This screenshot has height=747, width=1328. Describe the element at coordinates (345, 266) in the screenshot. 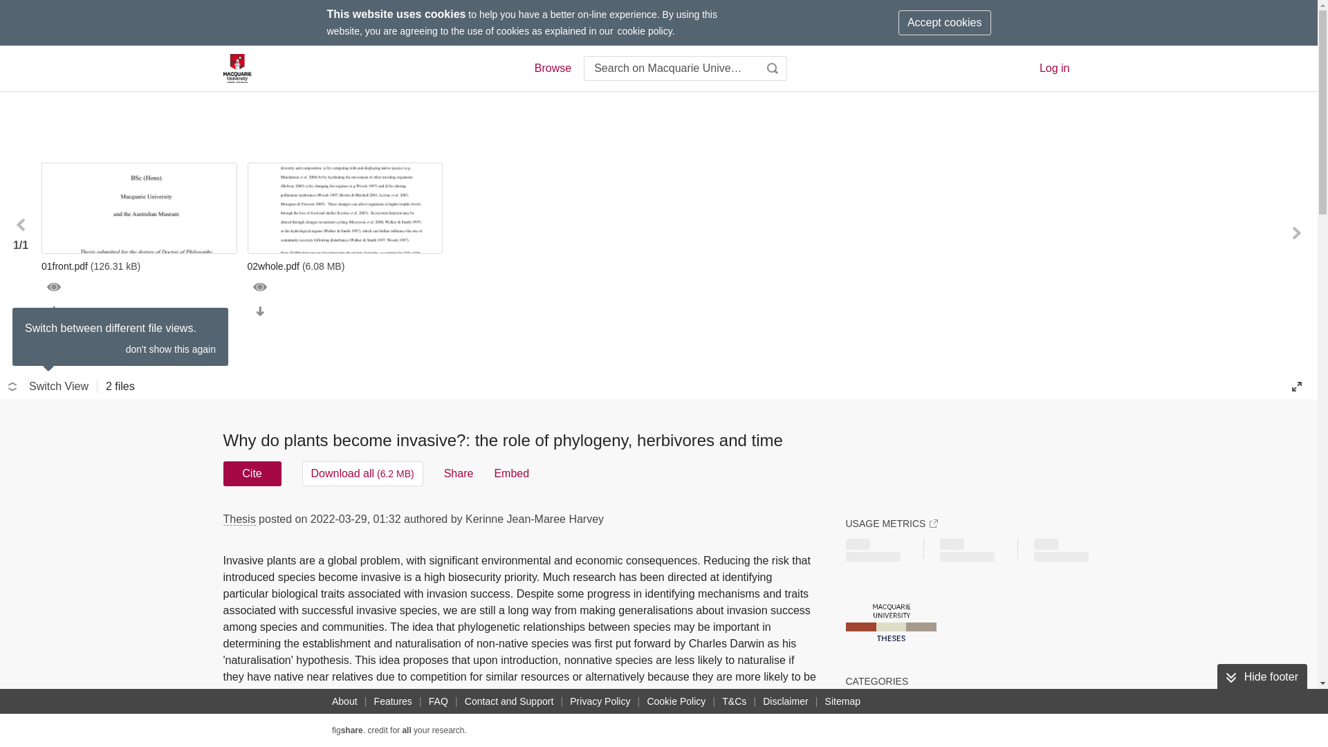

I see `02whole.pdf` at that location.